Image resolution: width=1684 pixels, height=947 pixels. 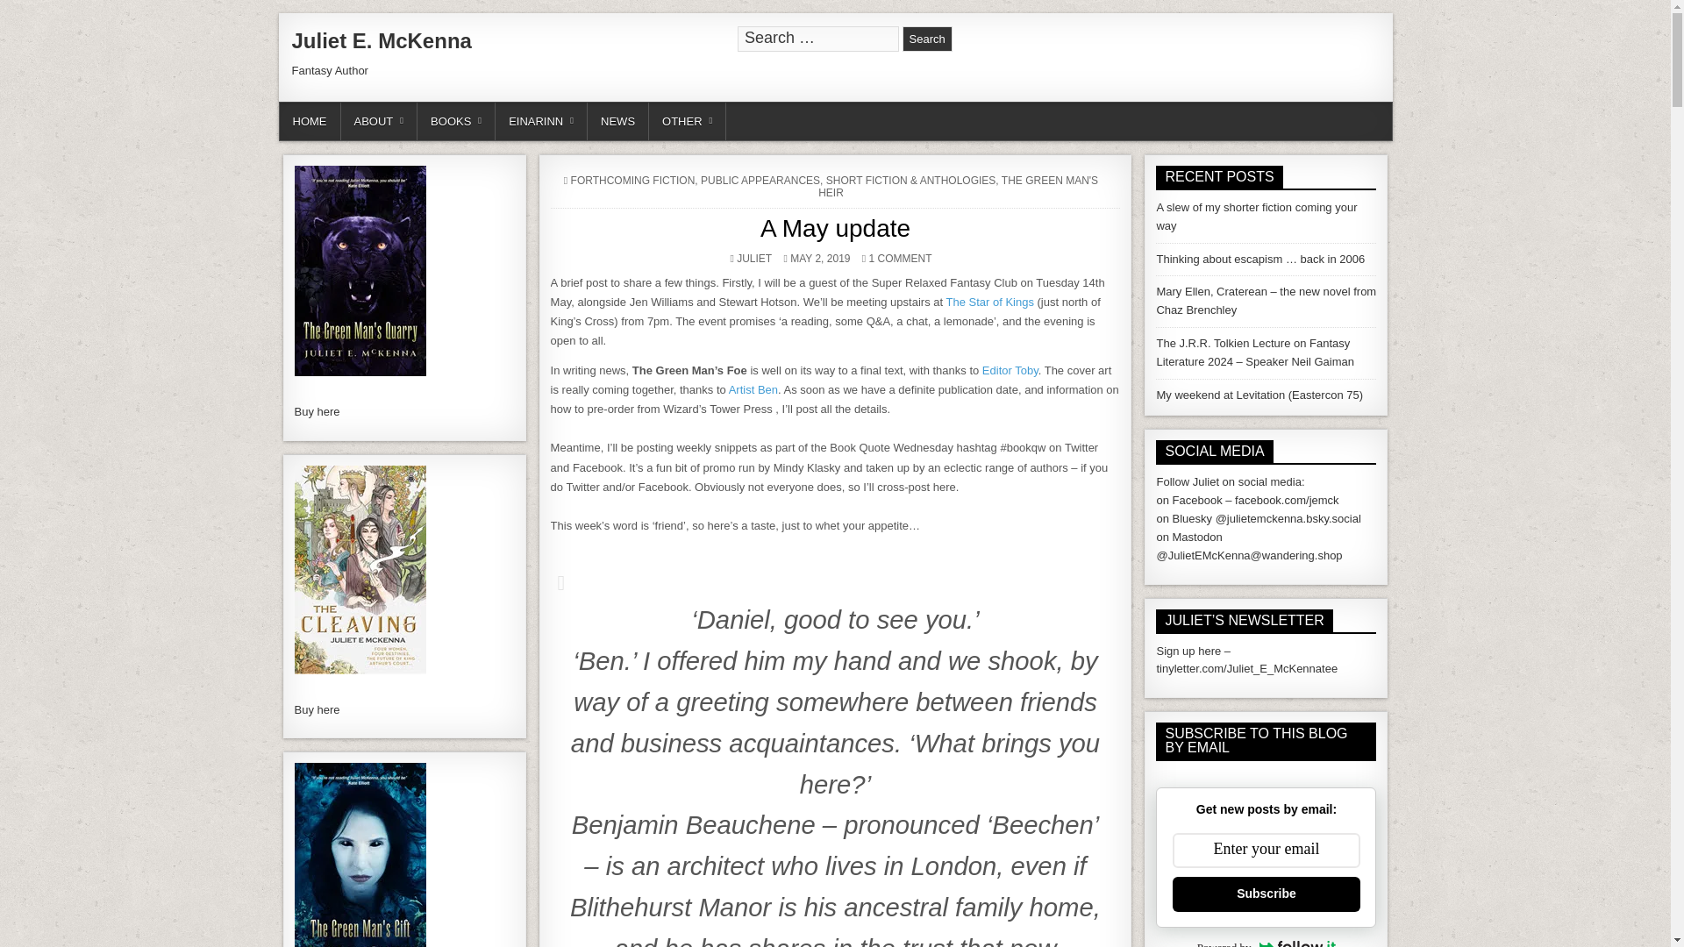 I want to click on HOME, so click(x=309, y=121).